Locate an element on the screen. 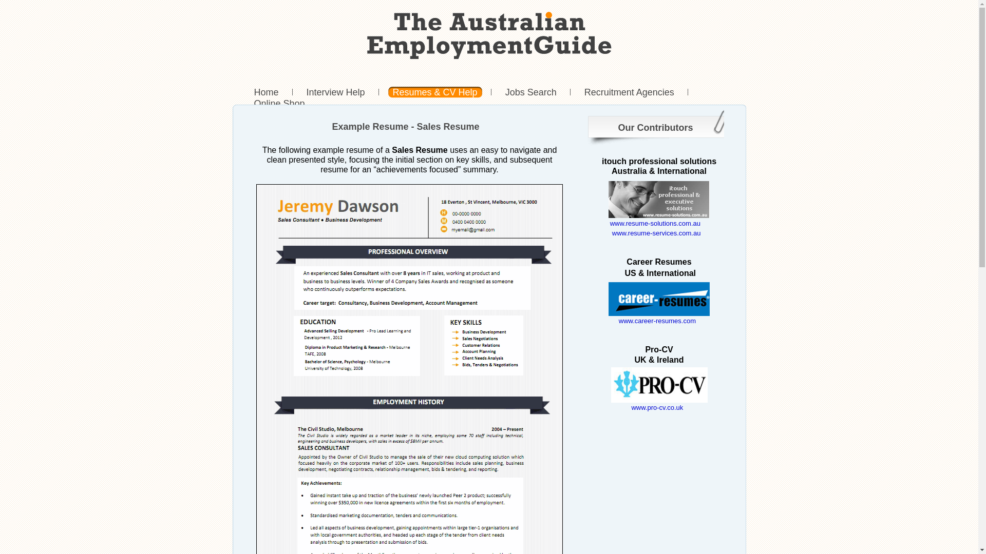  www.resume-services.com.au is located at coordinates (656, 233).